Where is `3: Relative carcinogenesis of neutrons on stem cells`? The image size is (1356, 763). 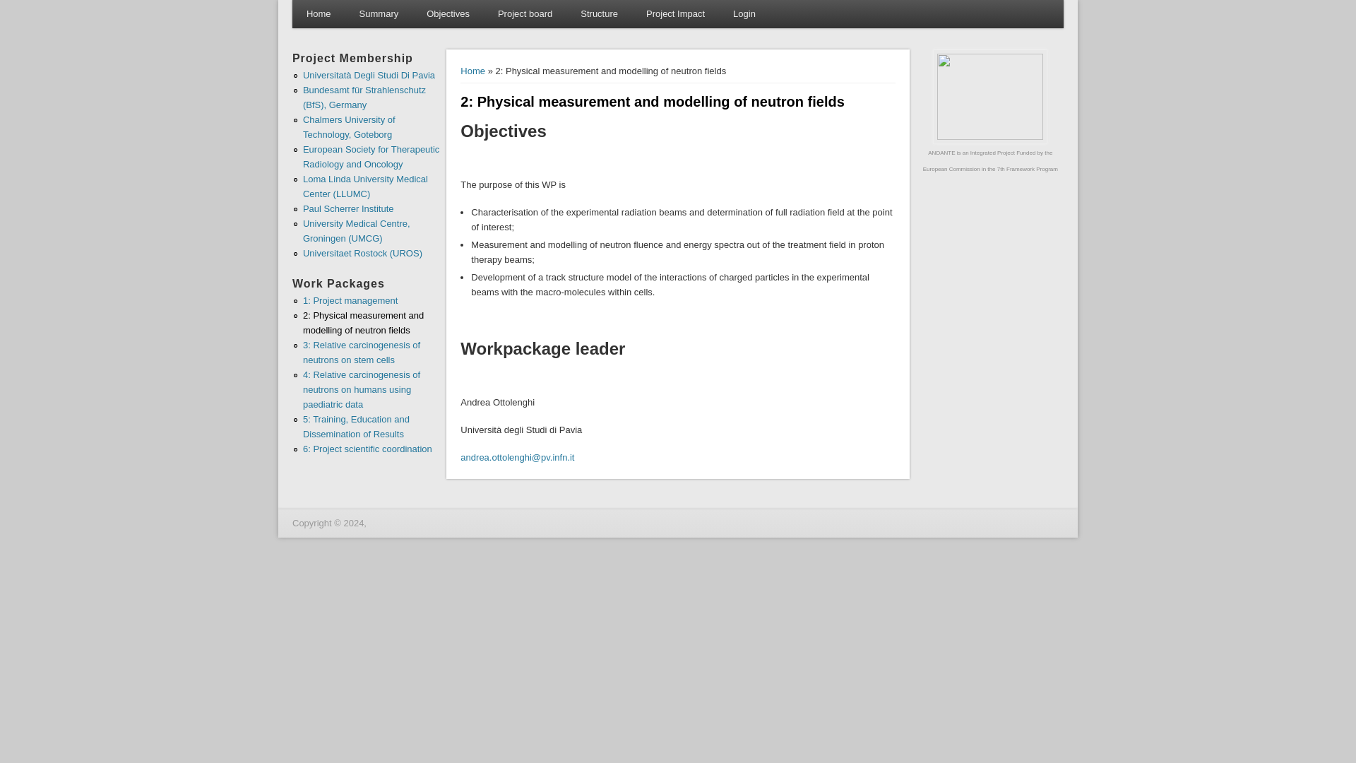 3: Relative carcinogenesis of neutrons on stem cells is located at coordinates (362, 352).